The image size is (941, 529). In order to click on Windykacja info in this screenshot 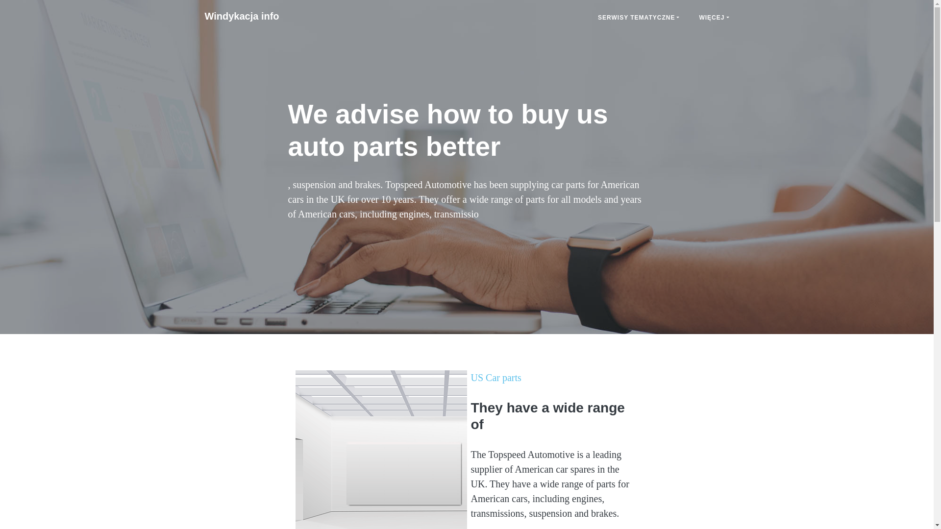, I will do `click(242, 16)`.